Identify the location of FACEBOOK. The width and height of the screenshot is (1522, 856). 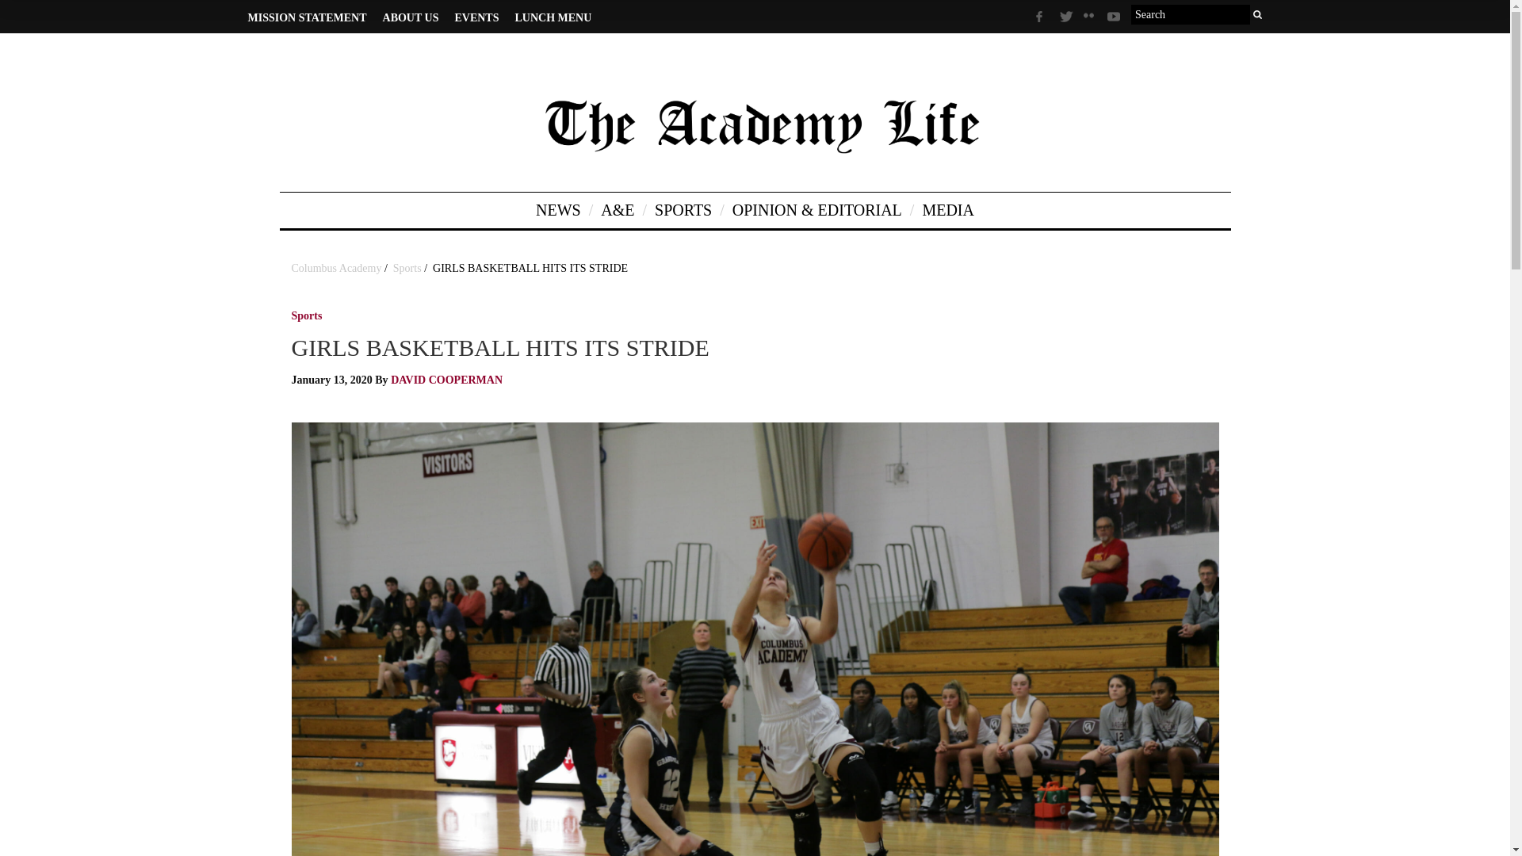
(1043, 19).